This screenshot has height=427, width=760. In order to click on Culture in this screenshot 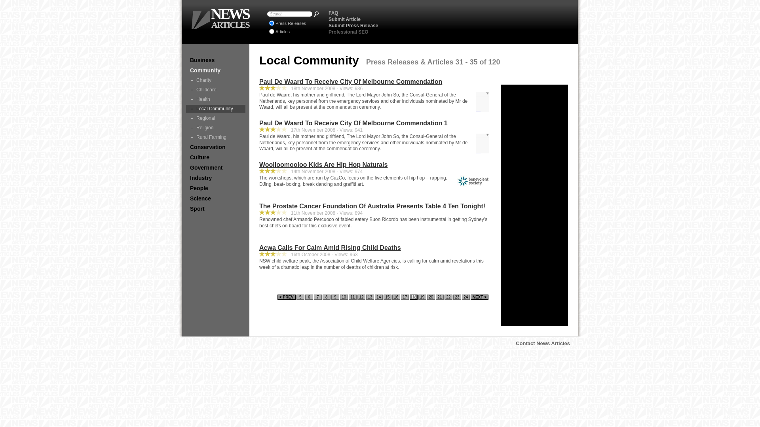, I will do `click(216, 157)`.